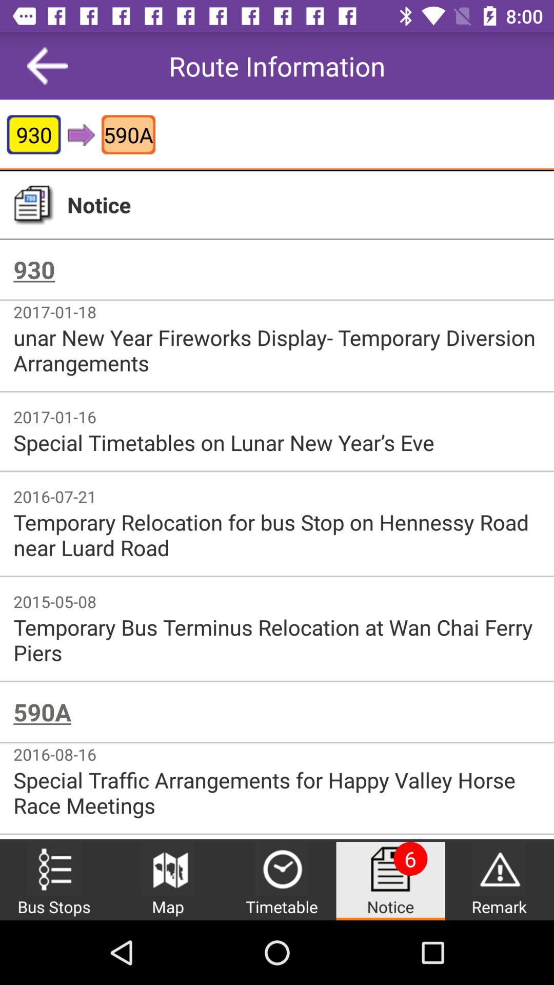 This screenshot has height=985, width=554. What do you see at coordinates (33, 205) in the screenshot?
I see `click on icon beside notice at the top of the web page` at bounding box center [33, 205].